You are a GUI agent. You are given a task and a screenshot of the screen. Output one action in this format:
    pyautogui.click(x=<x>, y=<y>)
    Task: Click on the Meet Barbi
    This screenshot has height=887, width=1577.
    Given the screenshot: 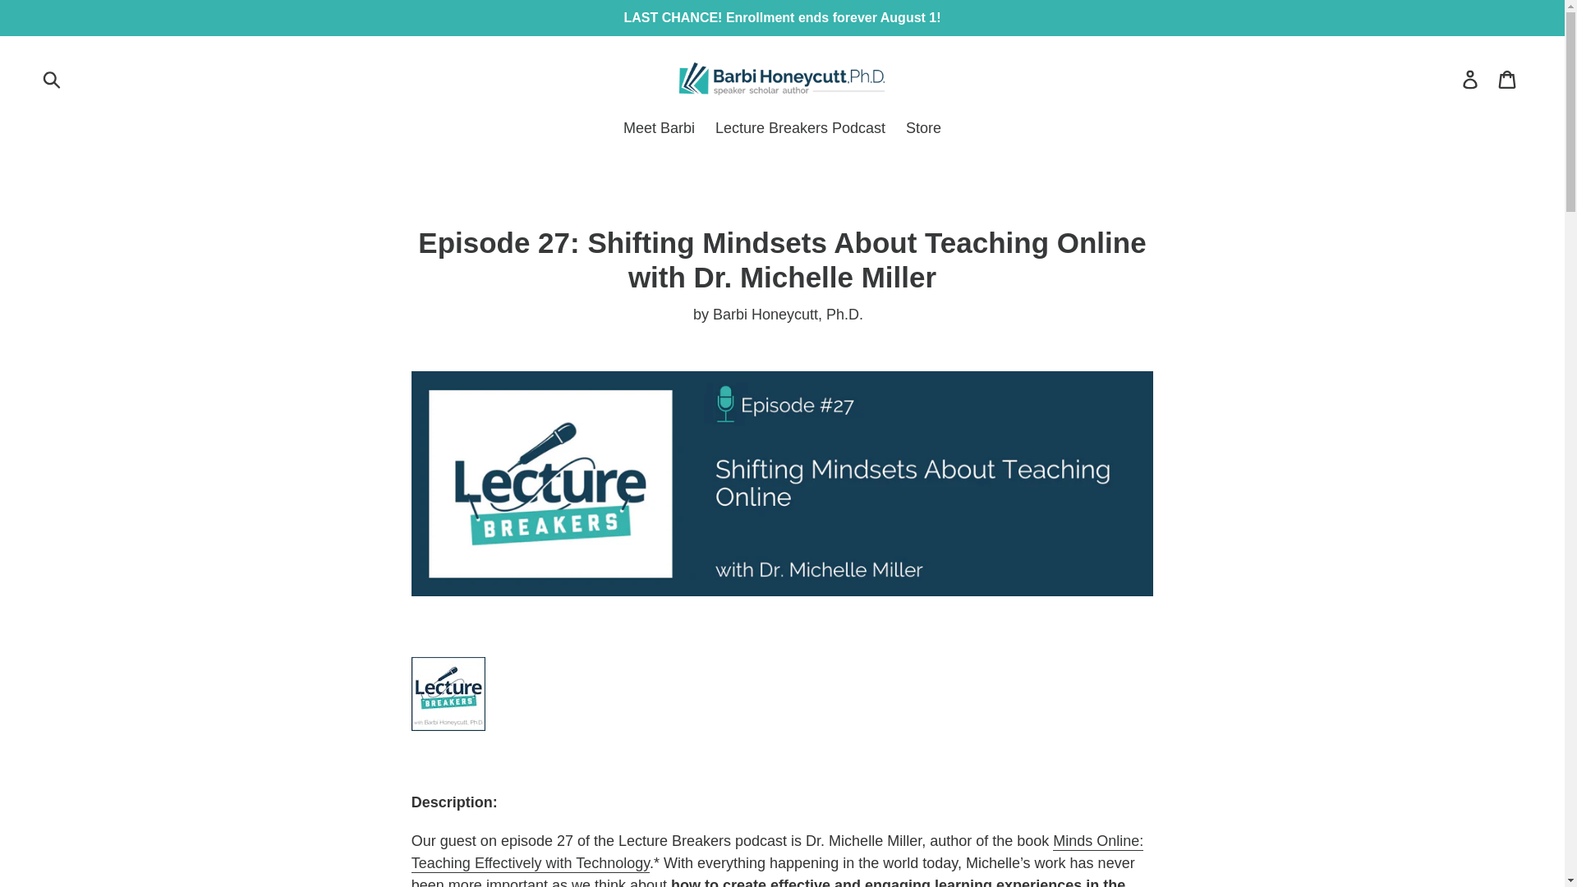 What is the action you would take?
    pyautogui.click(x=659, y=129)
    